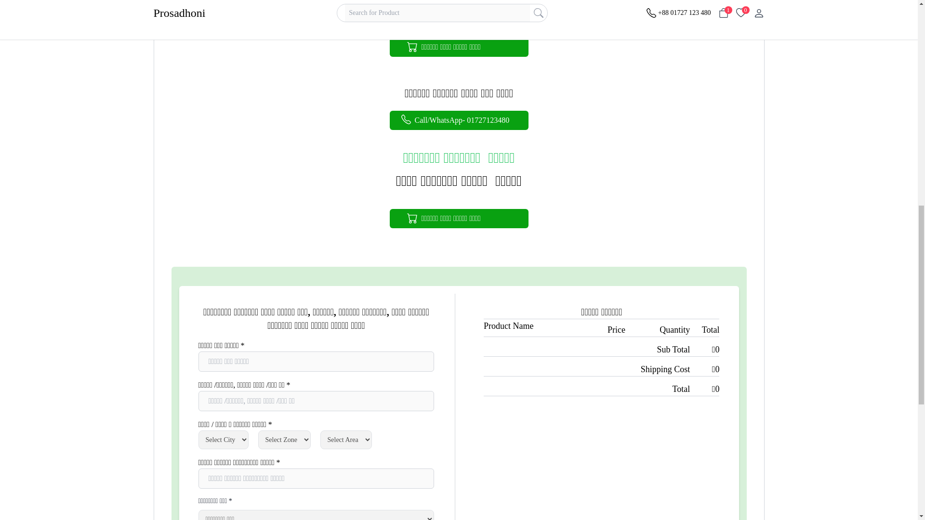  I want to click on Previous, so click(181, 66).